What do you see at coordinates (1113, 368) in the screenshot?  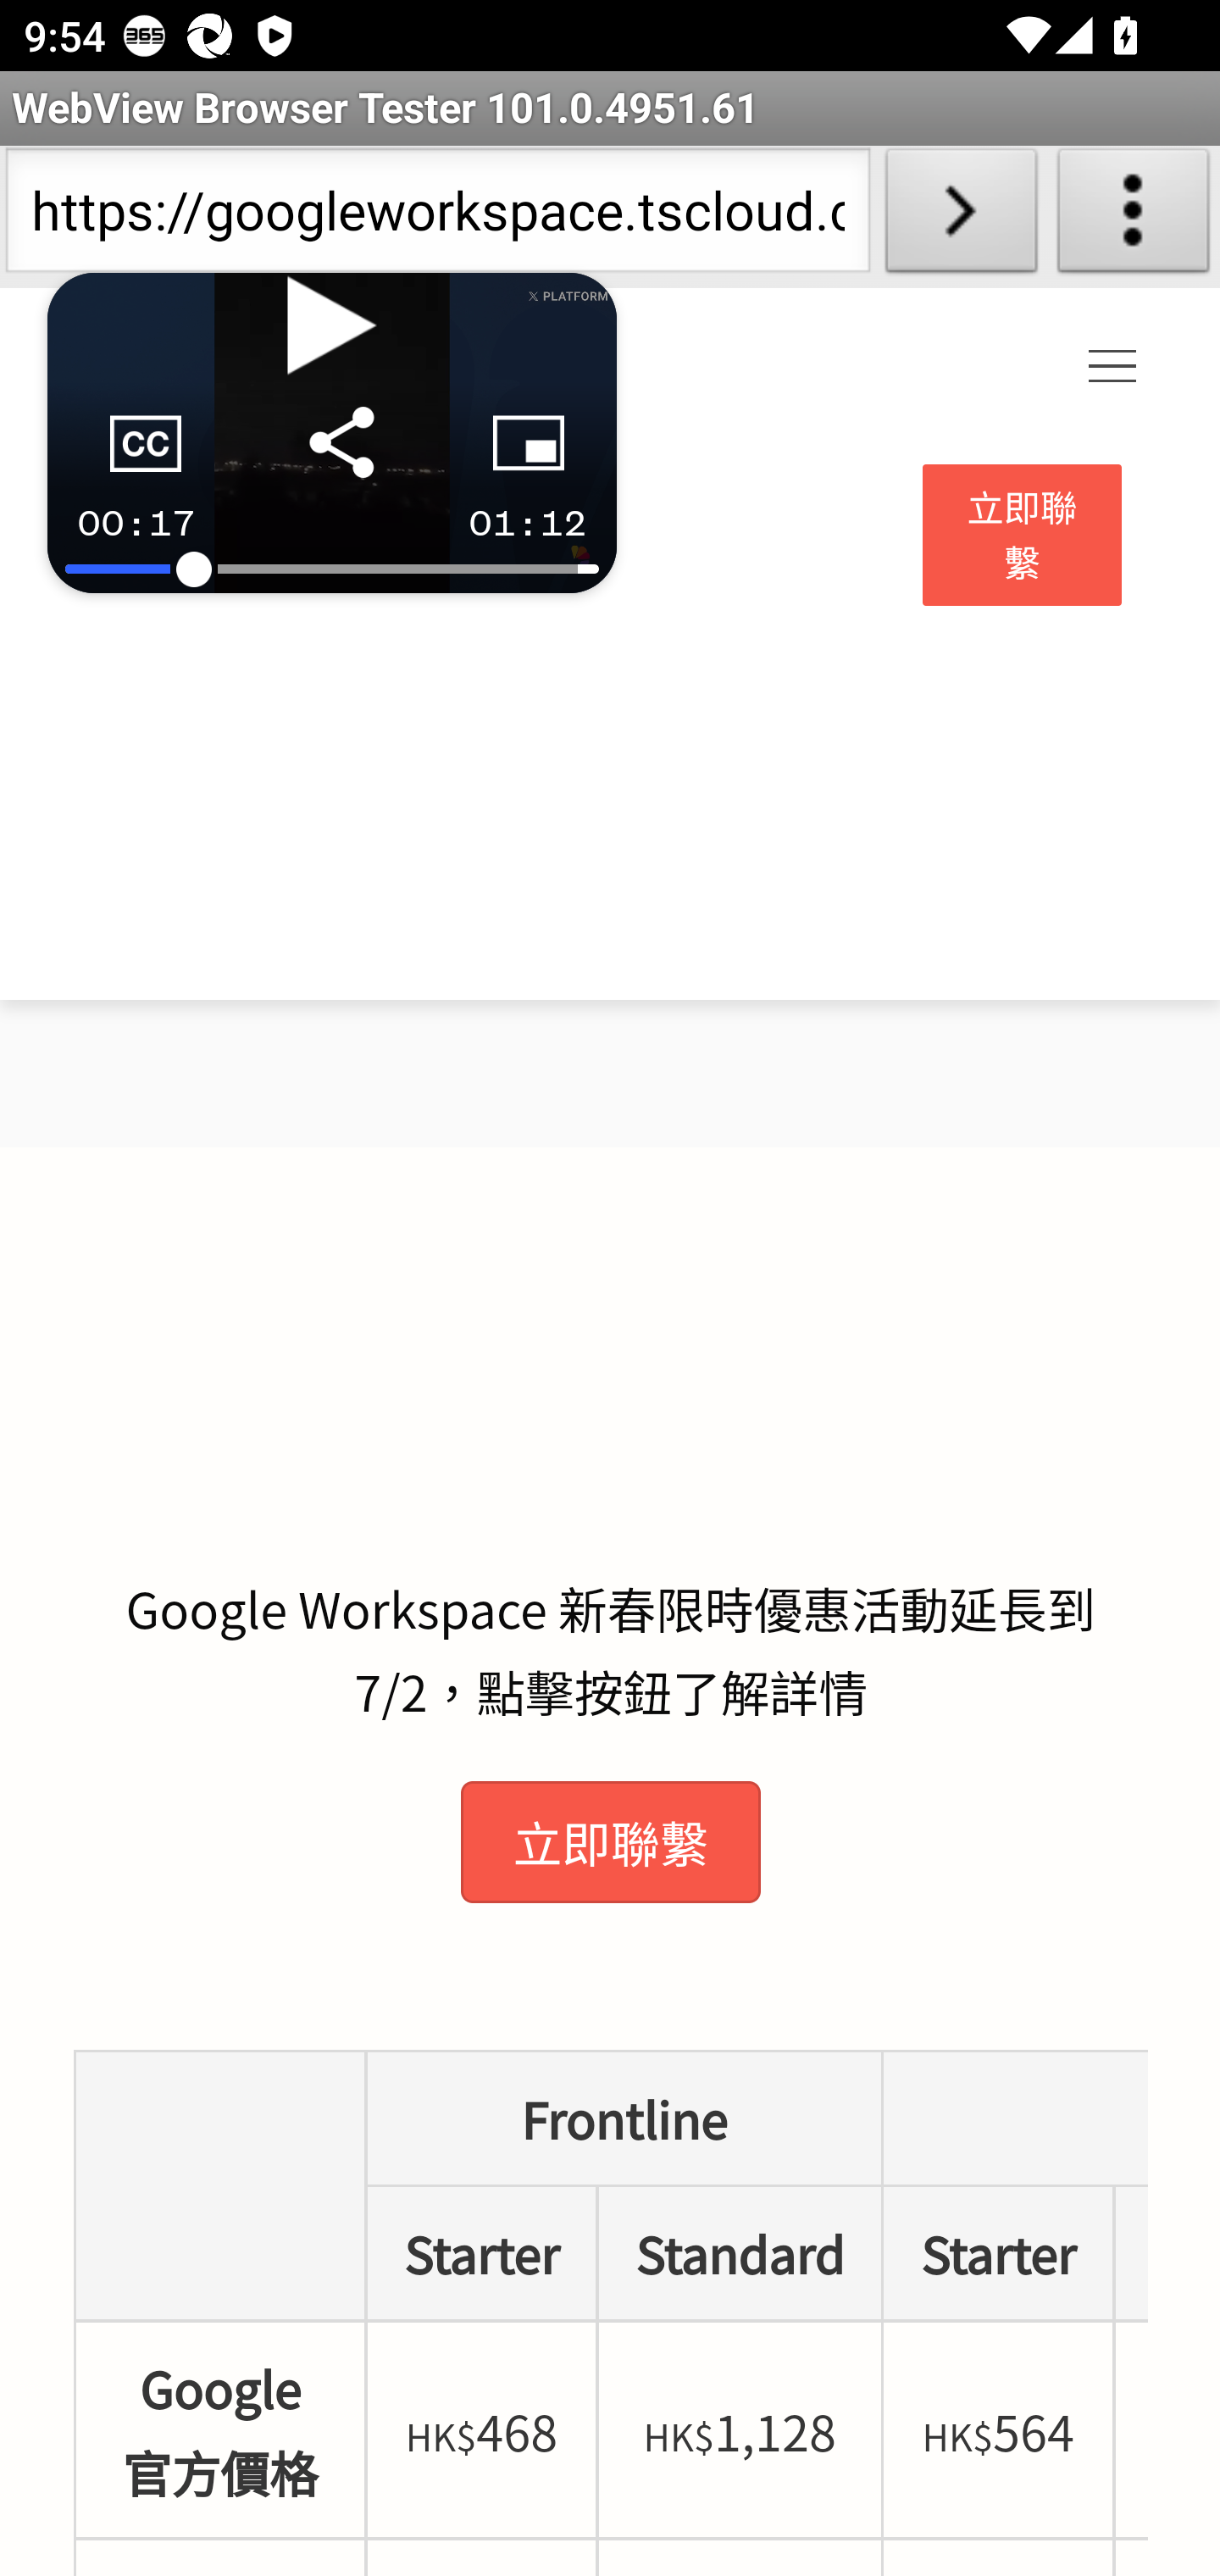 I see `javascript:void(0)` at bounding box center [1113, 368].